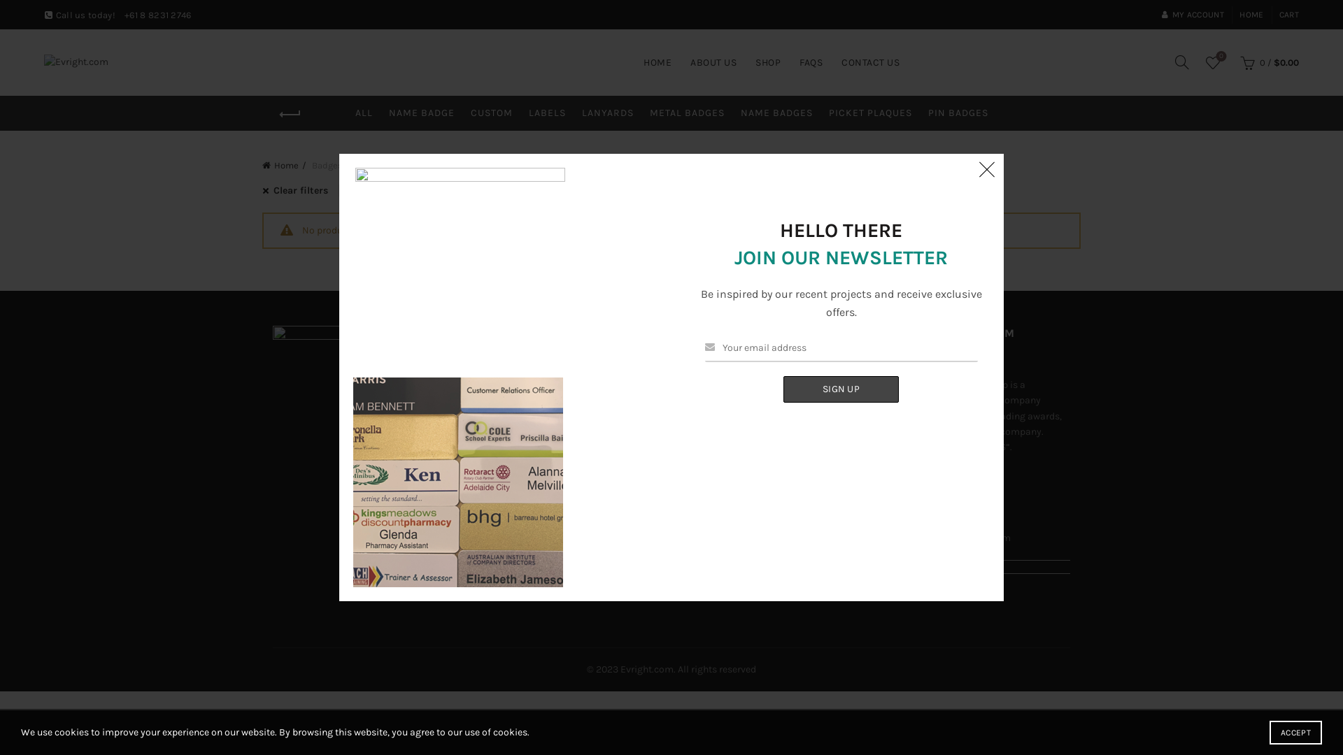 This screenshot has width=1343, height=755. Describe the element at coordinates (1295, 733) in the screenshot. I see `ACCEPT` at that location.